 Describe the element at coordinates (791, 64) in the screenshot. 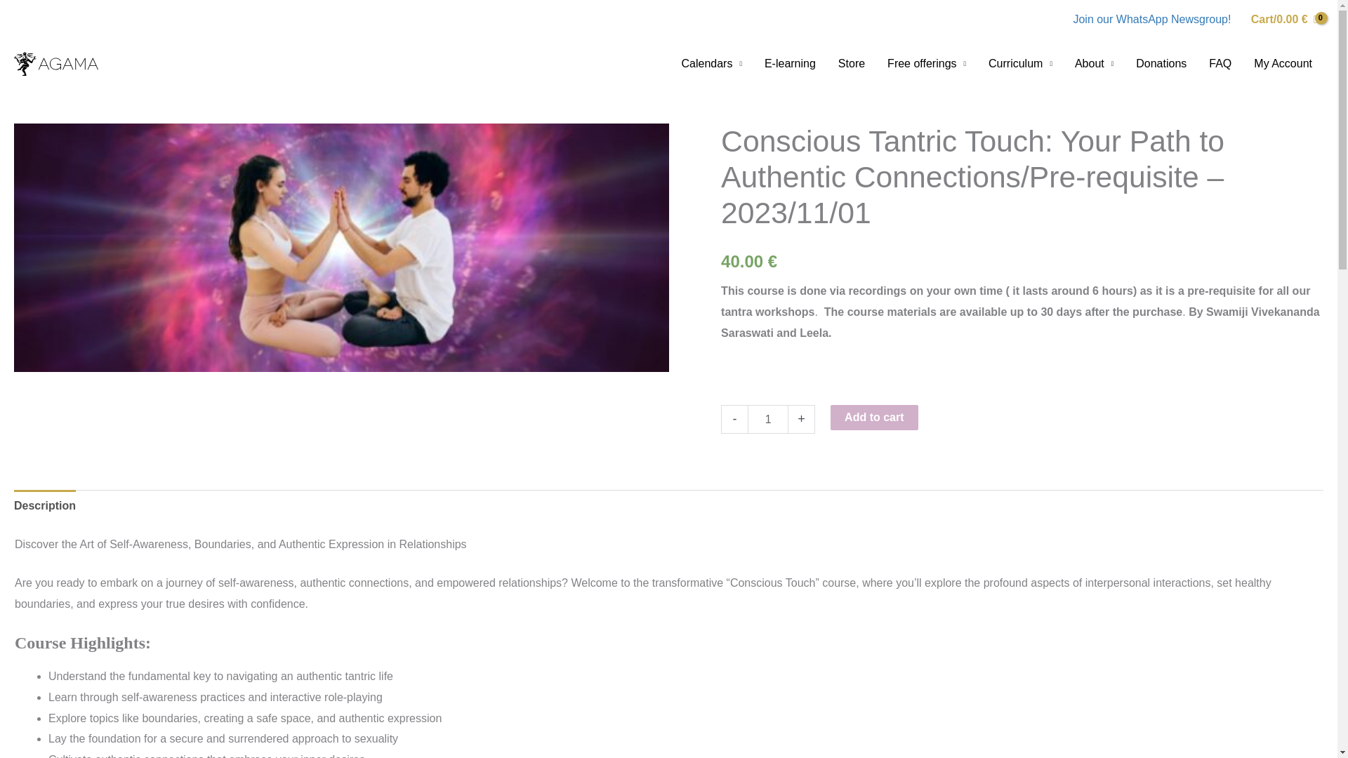

I see `E-learning` at that location.